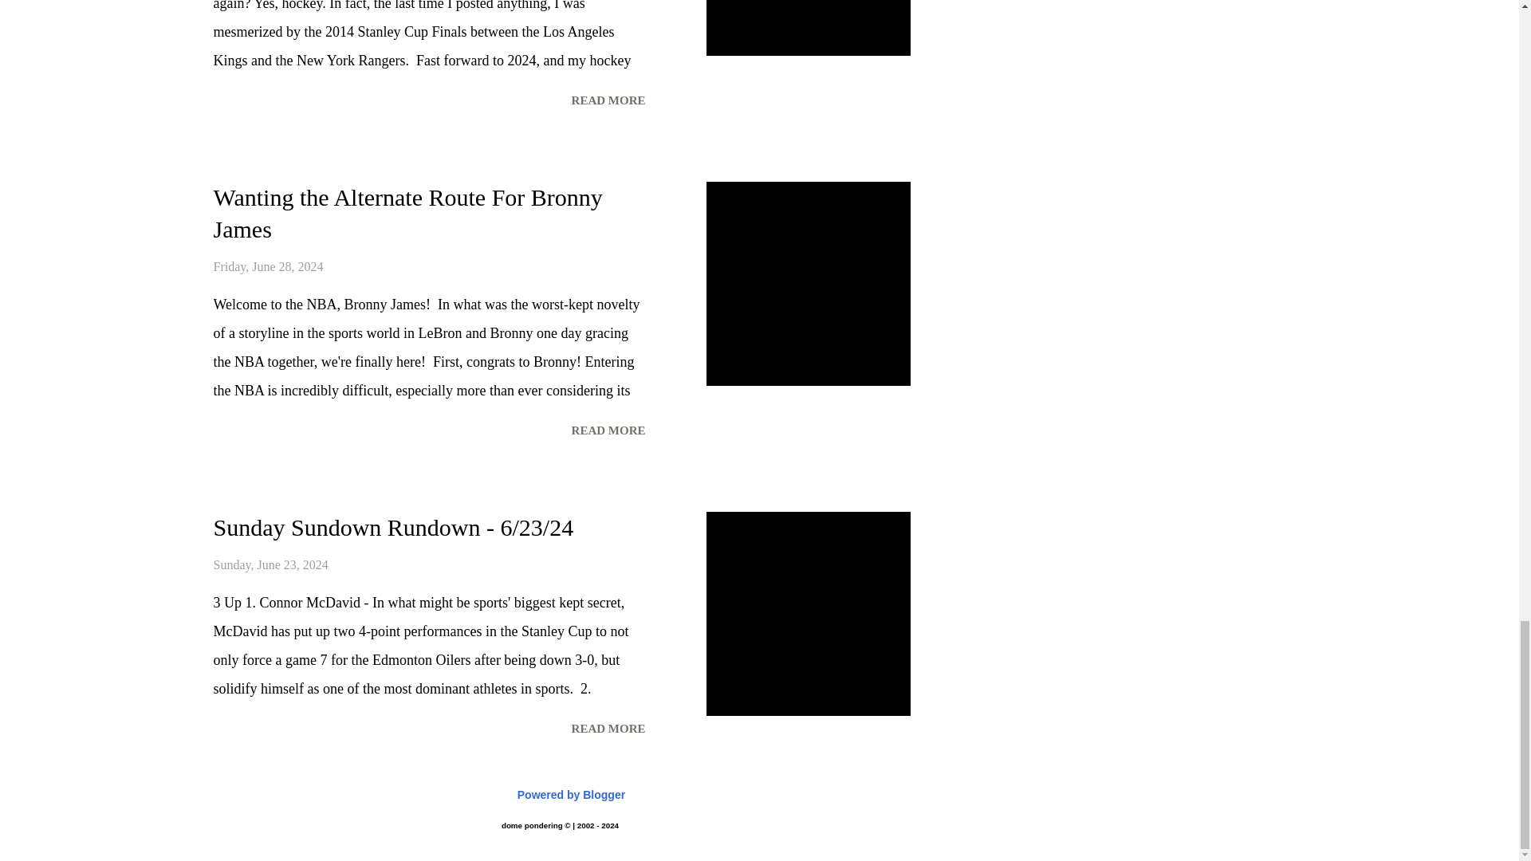  I want to click on READ MORE, so click(608, 431).